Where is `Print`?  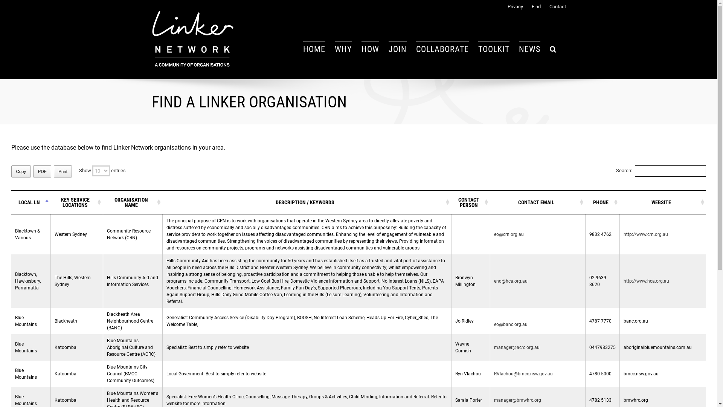
Print is located at coordinates (63, 171).